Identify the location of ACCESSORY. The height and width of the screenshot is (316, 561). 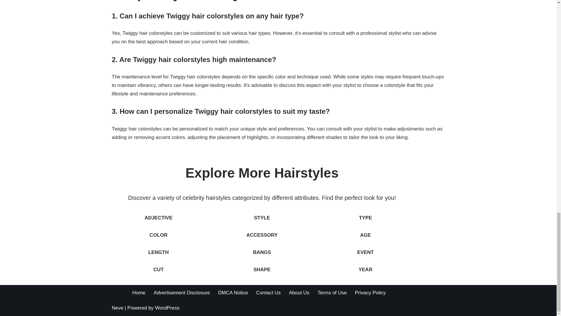
(262, 235).